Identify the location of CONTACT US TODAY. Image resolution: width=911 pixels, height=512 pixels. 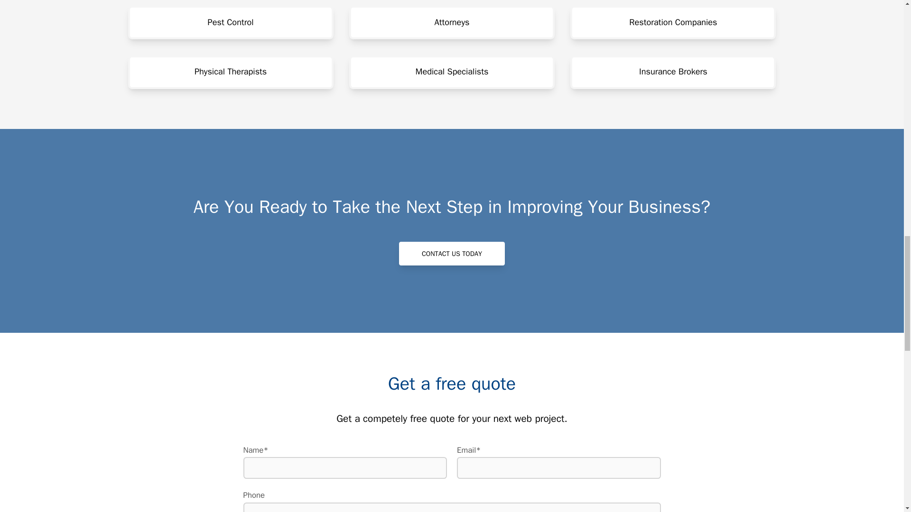
(452, 253).